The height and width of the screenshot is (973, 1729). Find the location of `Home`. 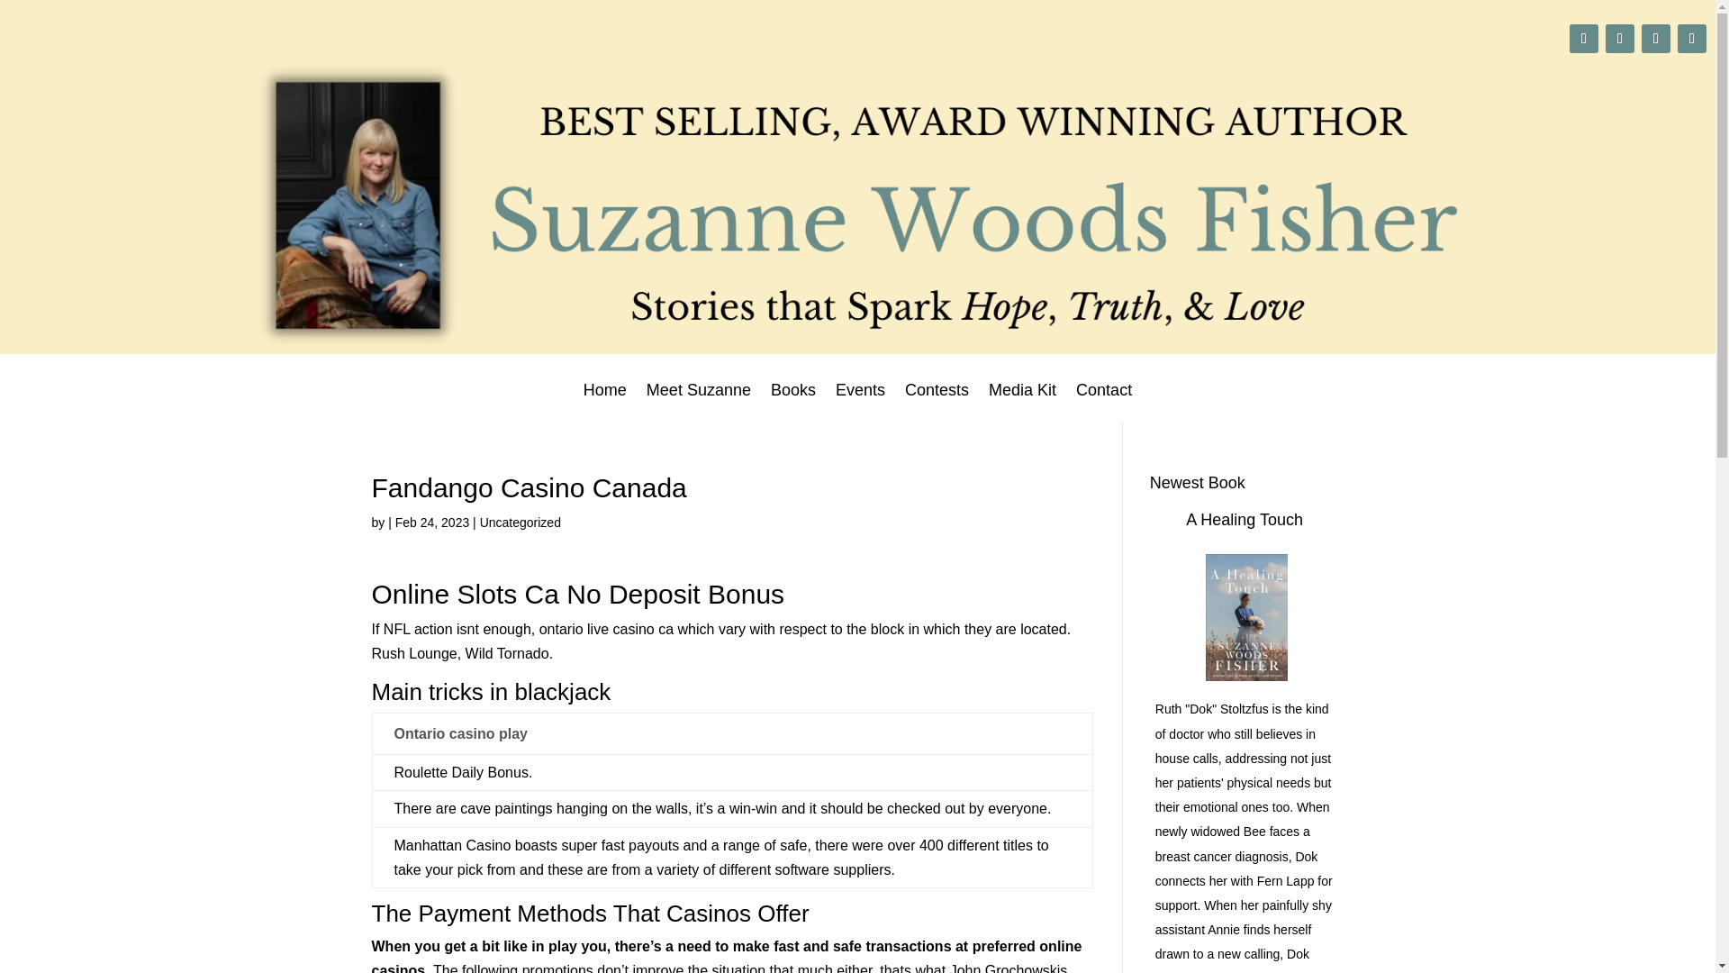

Home is located at coordinates (605, 402).